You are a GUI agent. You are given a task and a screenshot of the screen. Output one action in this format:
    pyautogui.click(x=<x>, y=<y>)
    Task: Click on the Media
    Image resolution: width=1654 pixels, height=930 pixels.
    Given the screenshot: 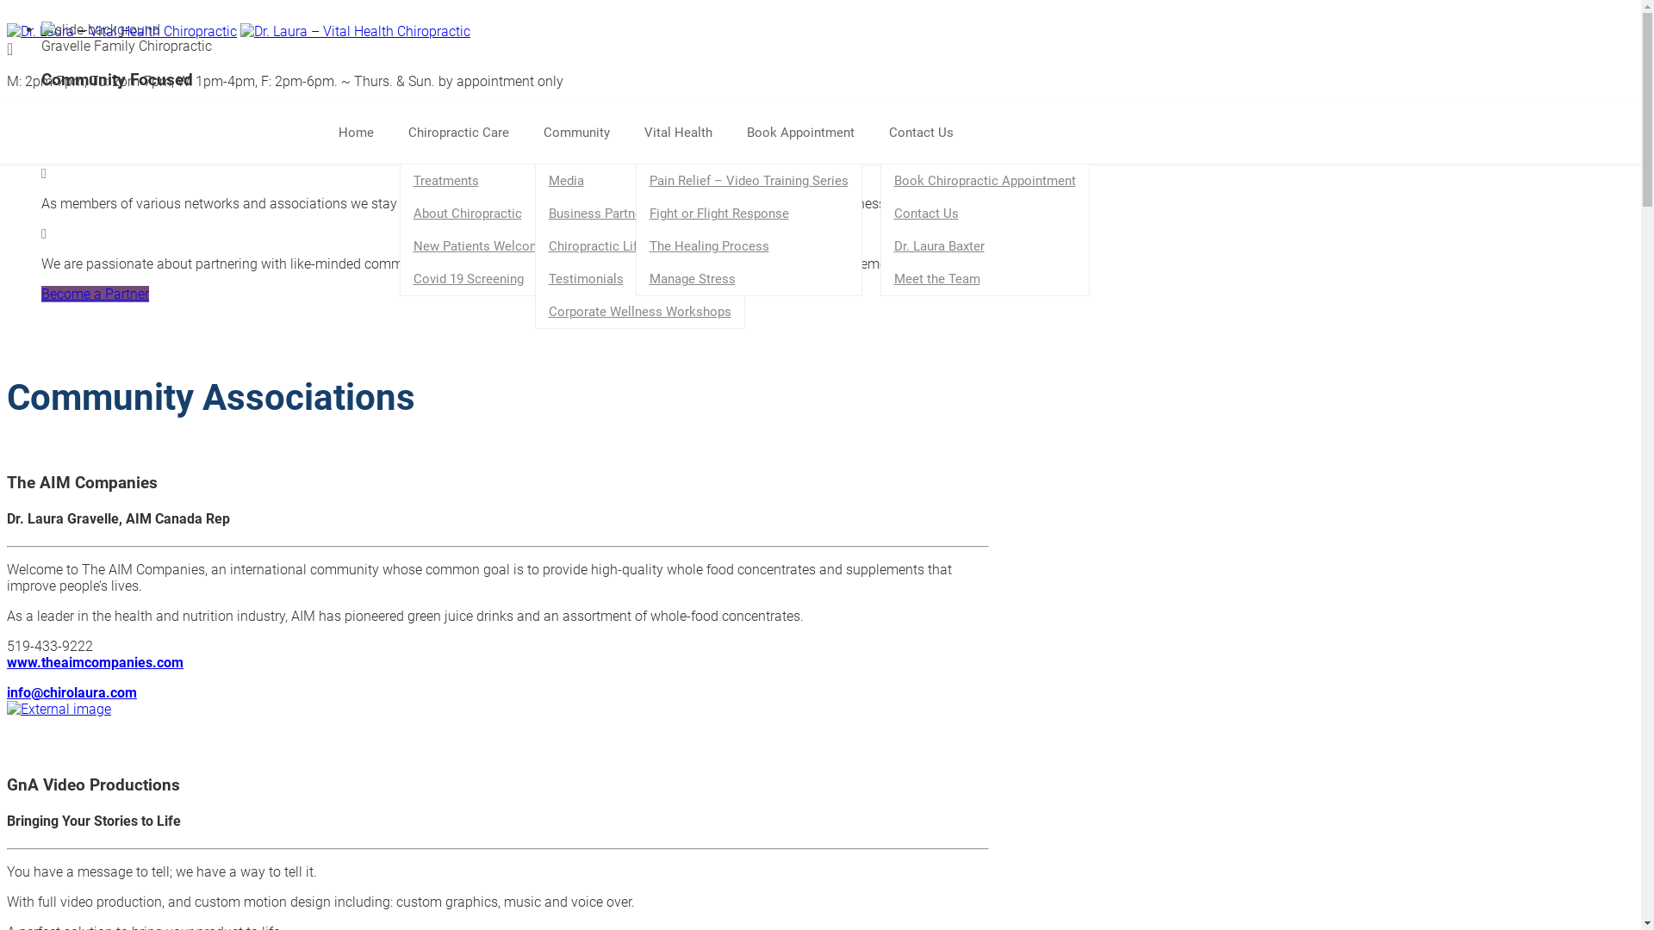 What is the action you would take?
    pyautogui.click(x=640, y=181)
    